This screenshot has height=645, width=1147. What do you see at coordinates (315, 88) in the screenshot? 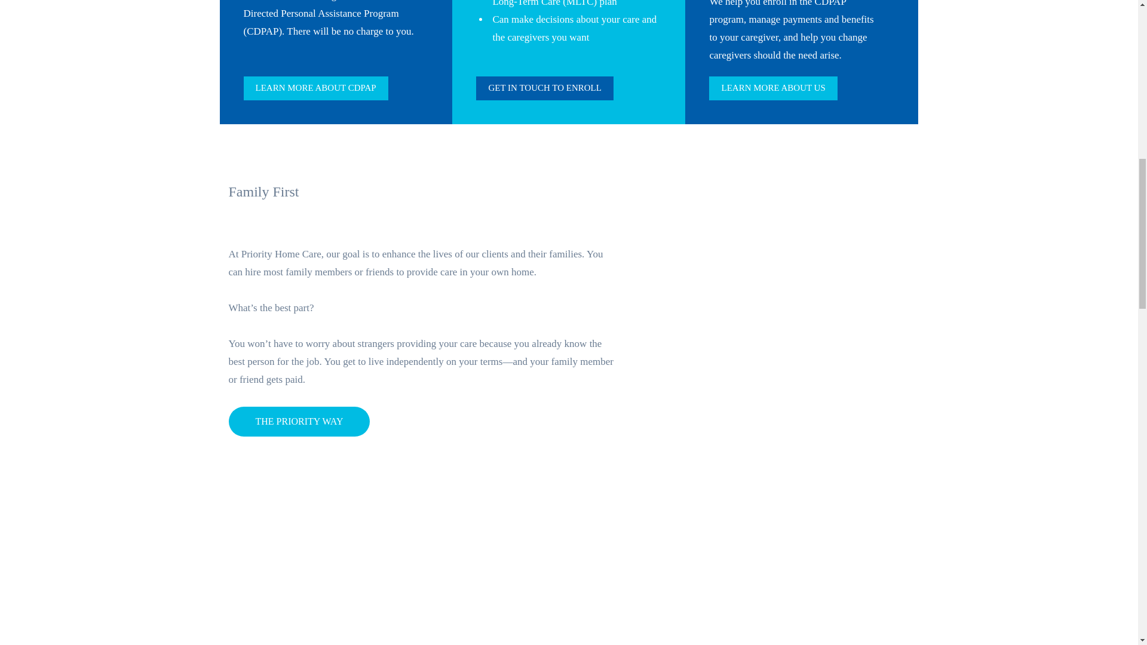
I see `LEARN MORE ABOUT CDPAP` at bounding box center [315, 88].